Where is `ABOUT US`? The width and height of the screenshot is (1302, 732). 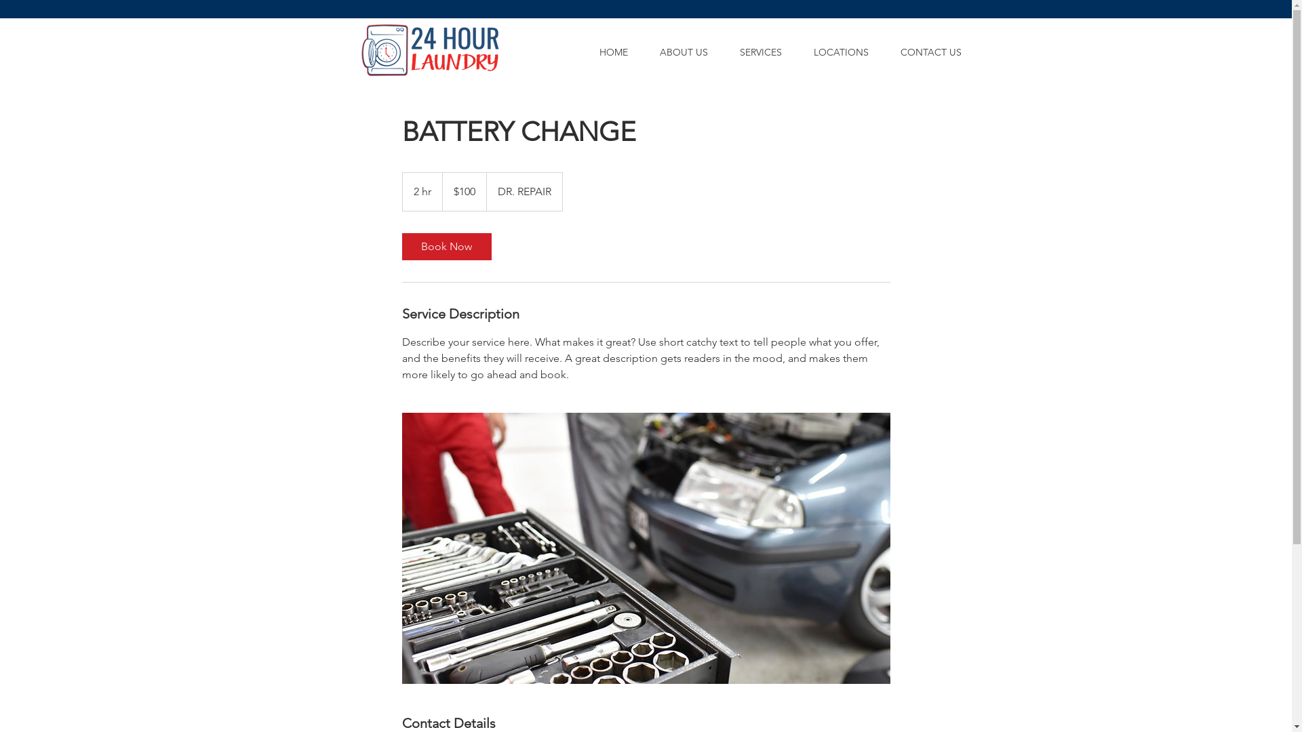
ABOUT US is located at coordinates (684, 52).